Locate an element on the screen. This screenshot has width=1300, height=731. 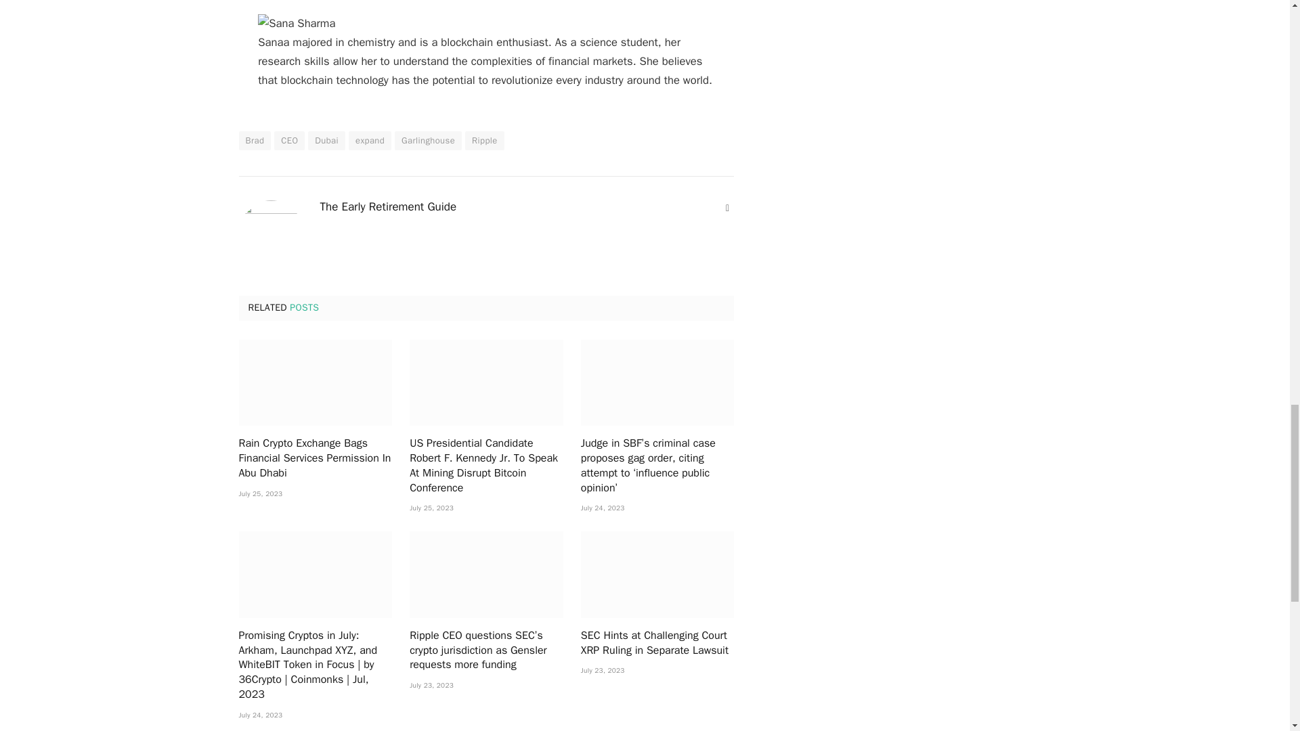
Brad is located at coordinates (254, 141).